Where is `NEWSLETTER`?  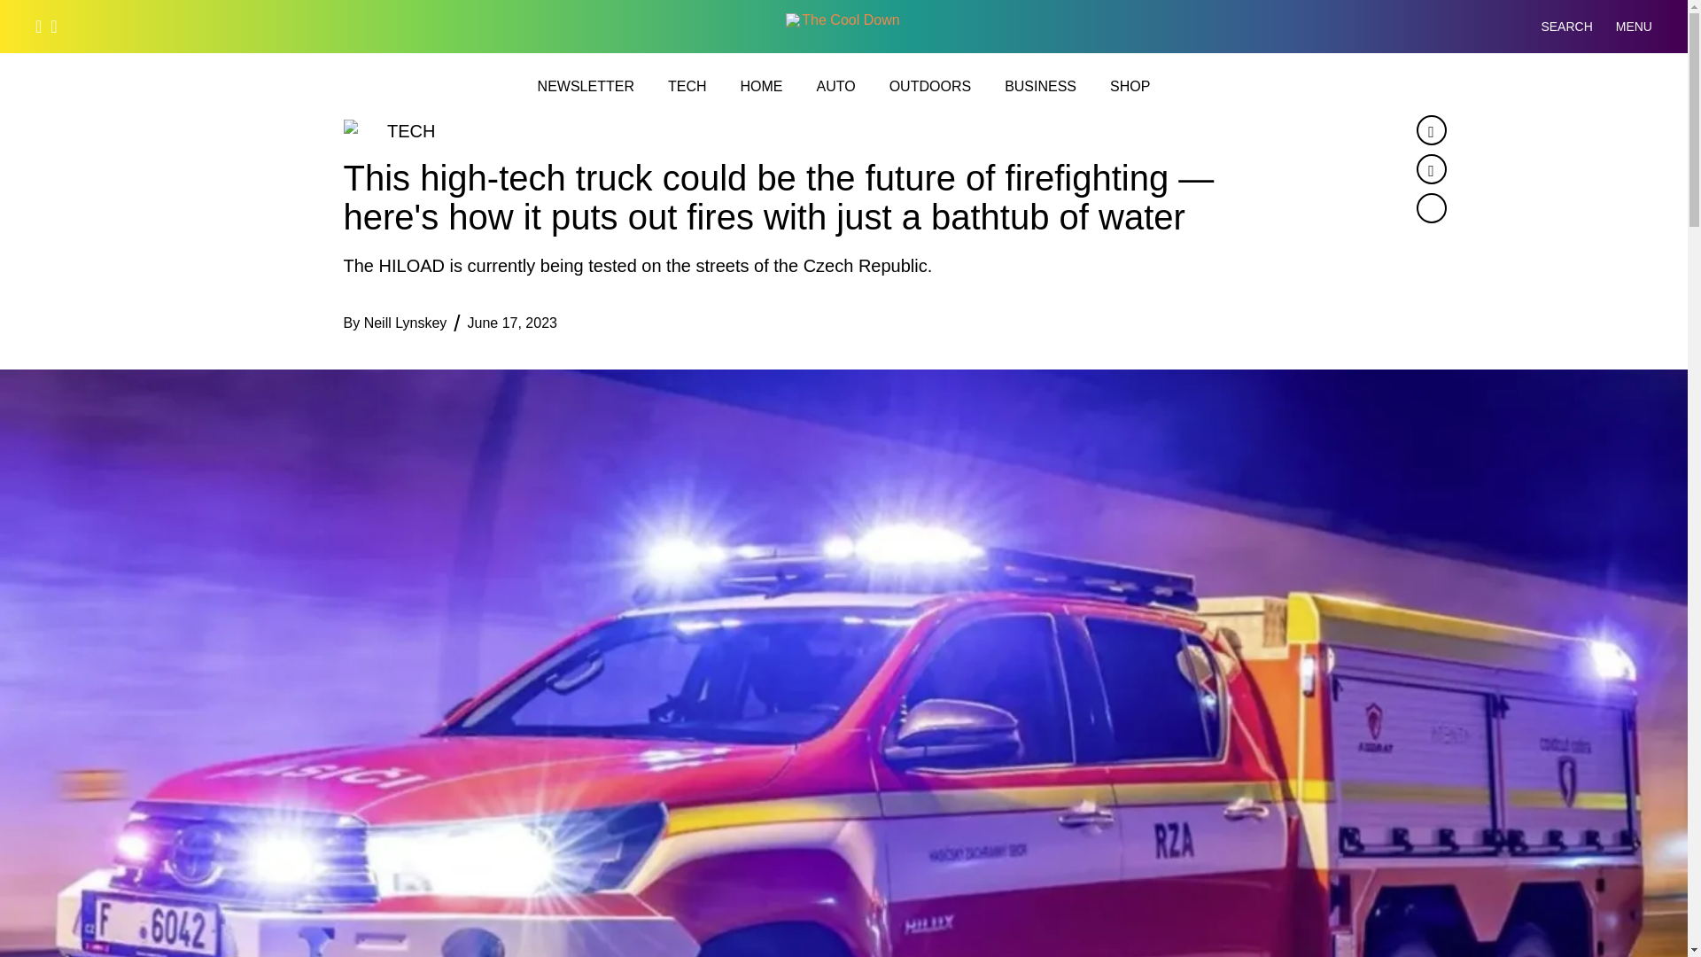 NEWSLETTER is located at coordinates (586, 86).